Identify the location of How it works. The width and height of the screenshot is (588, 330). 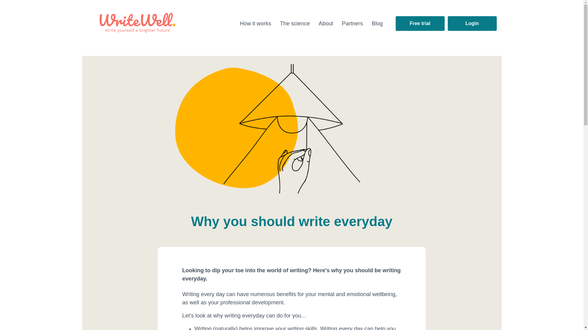
(256, 23).